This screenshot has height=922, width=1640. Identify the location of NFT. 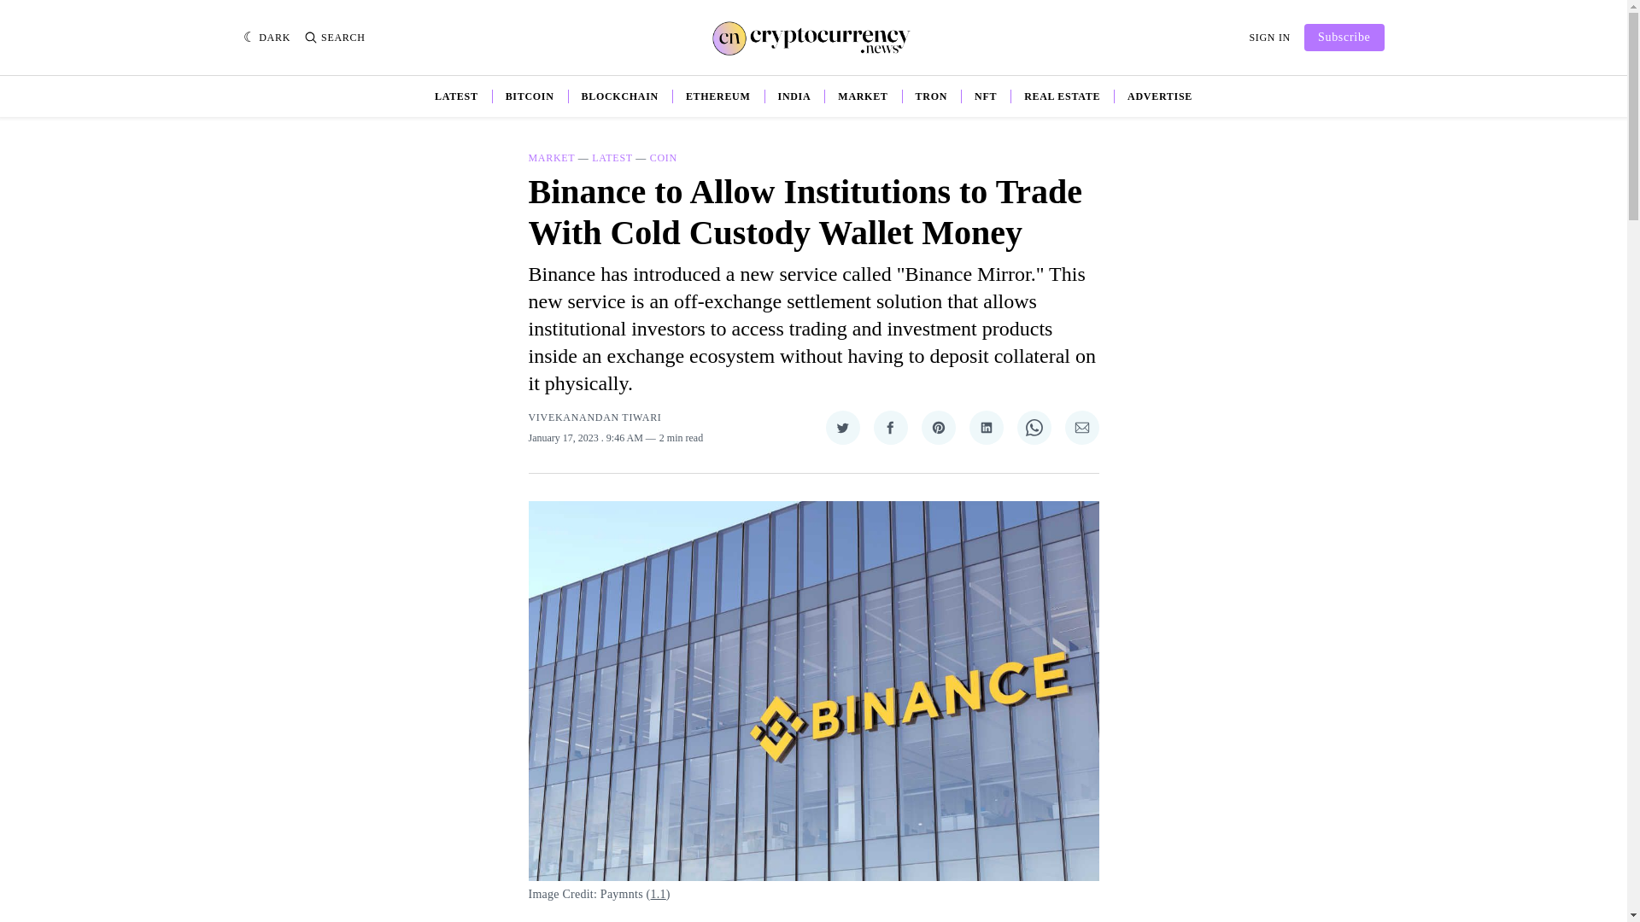
(986, 96).